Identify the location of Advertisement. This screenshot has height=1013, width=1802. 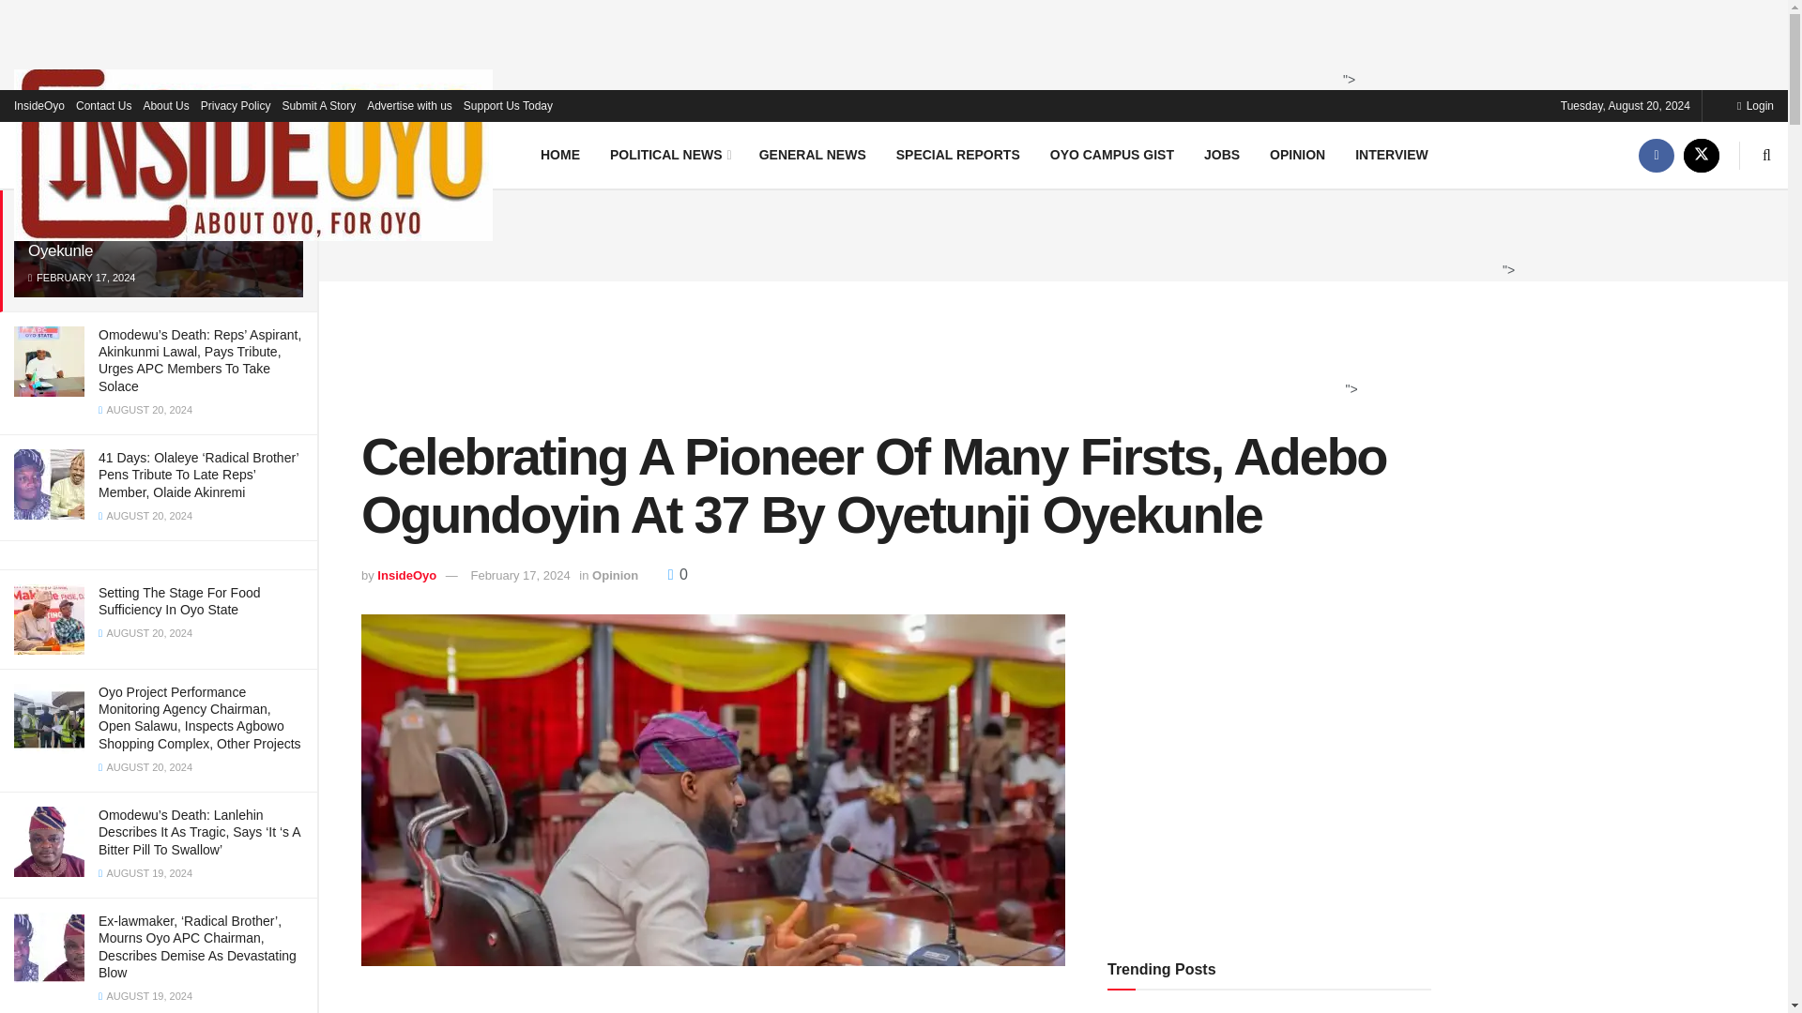
(887, 41).